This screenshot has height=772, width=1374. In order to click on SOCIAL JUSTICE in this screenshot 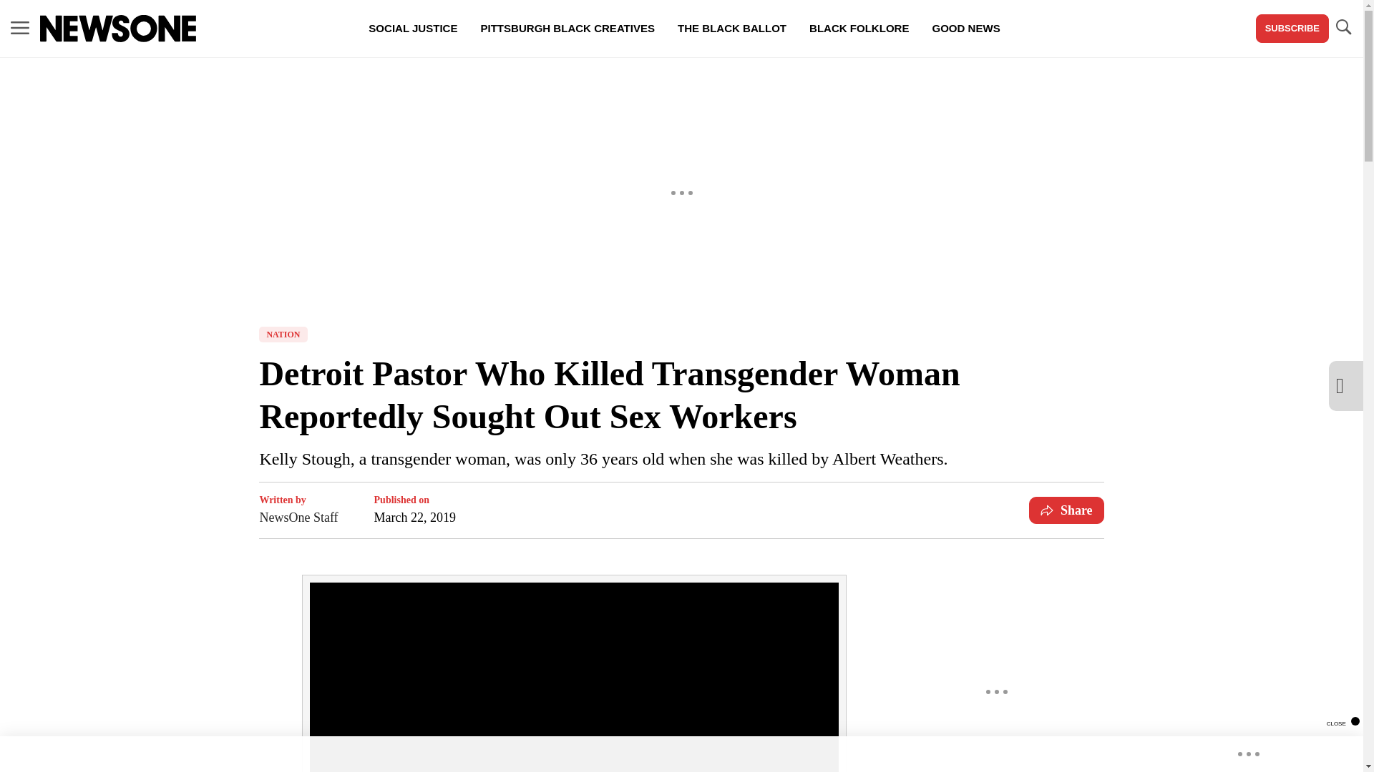, I will do `click(412, 29)`.